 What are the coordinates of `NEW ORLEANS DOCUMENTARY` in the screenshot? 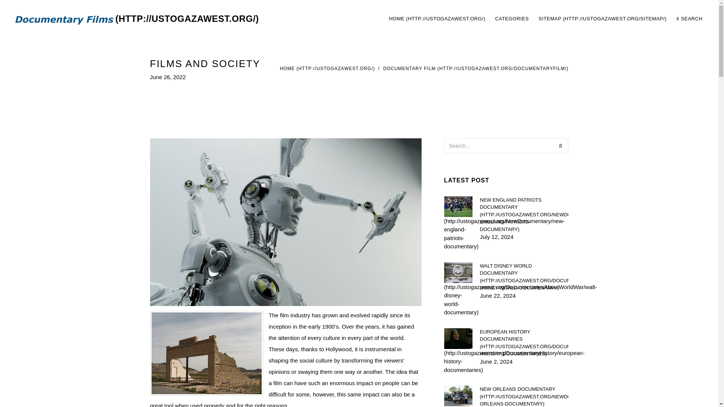 It's located at (524, 396).